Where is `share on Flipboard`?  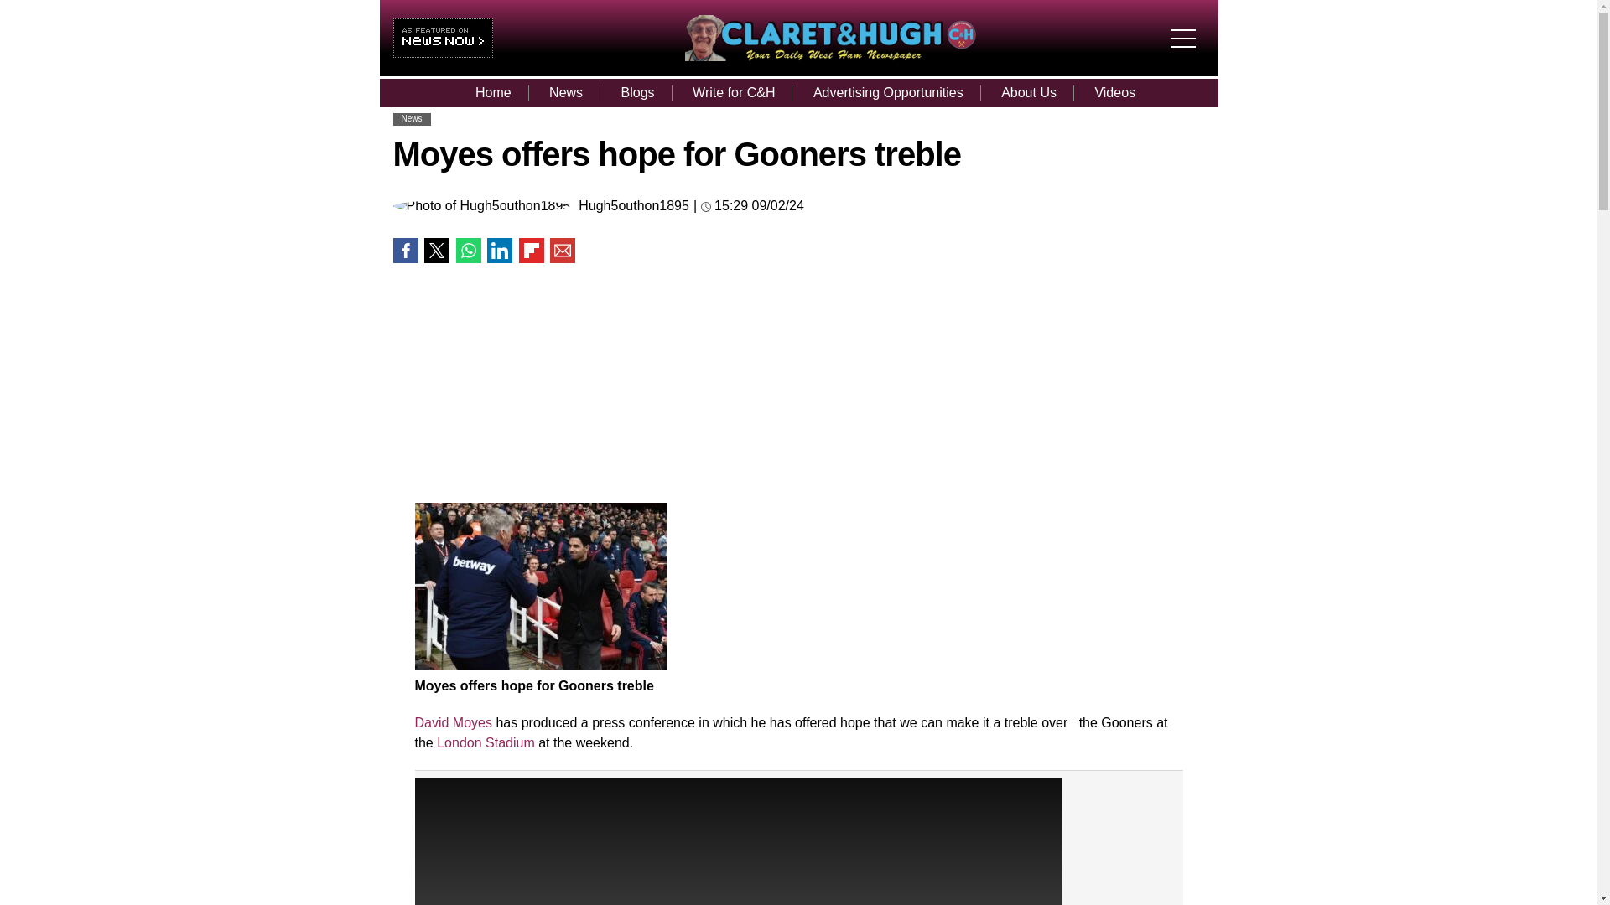 share on Flipboard is located at coordinates (531, 251).